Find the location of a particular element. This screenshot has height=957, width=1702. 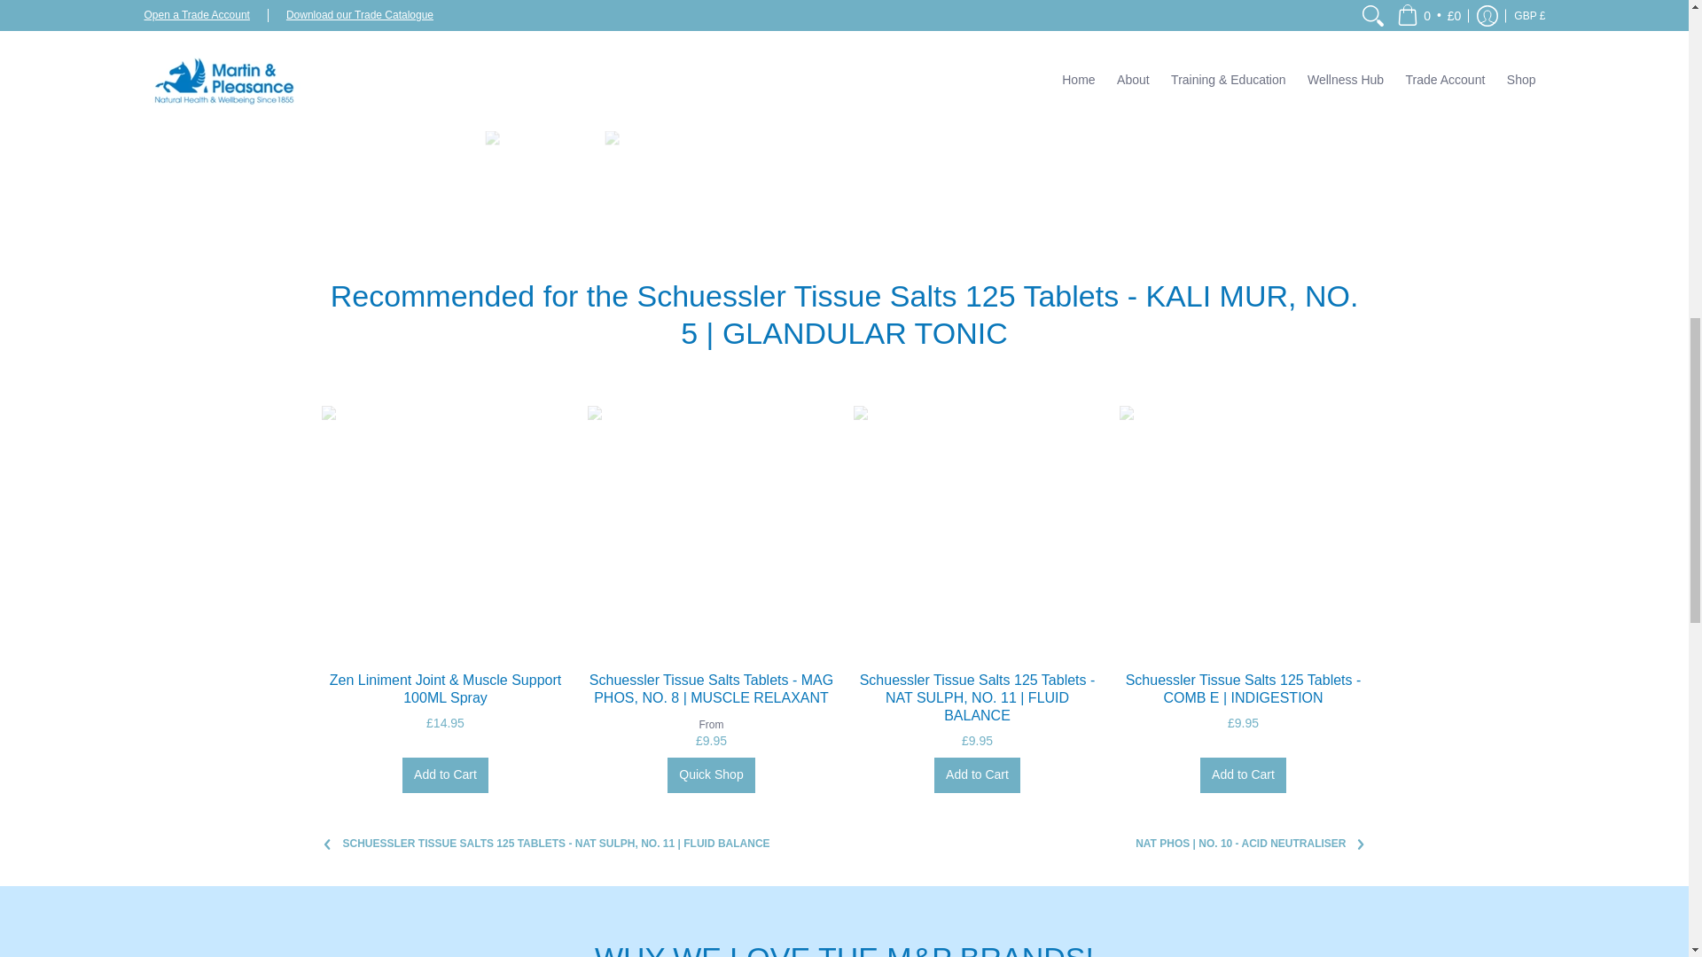

Add to Cart is located at coordinates (1243, 775).